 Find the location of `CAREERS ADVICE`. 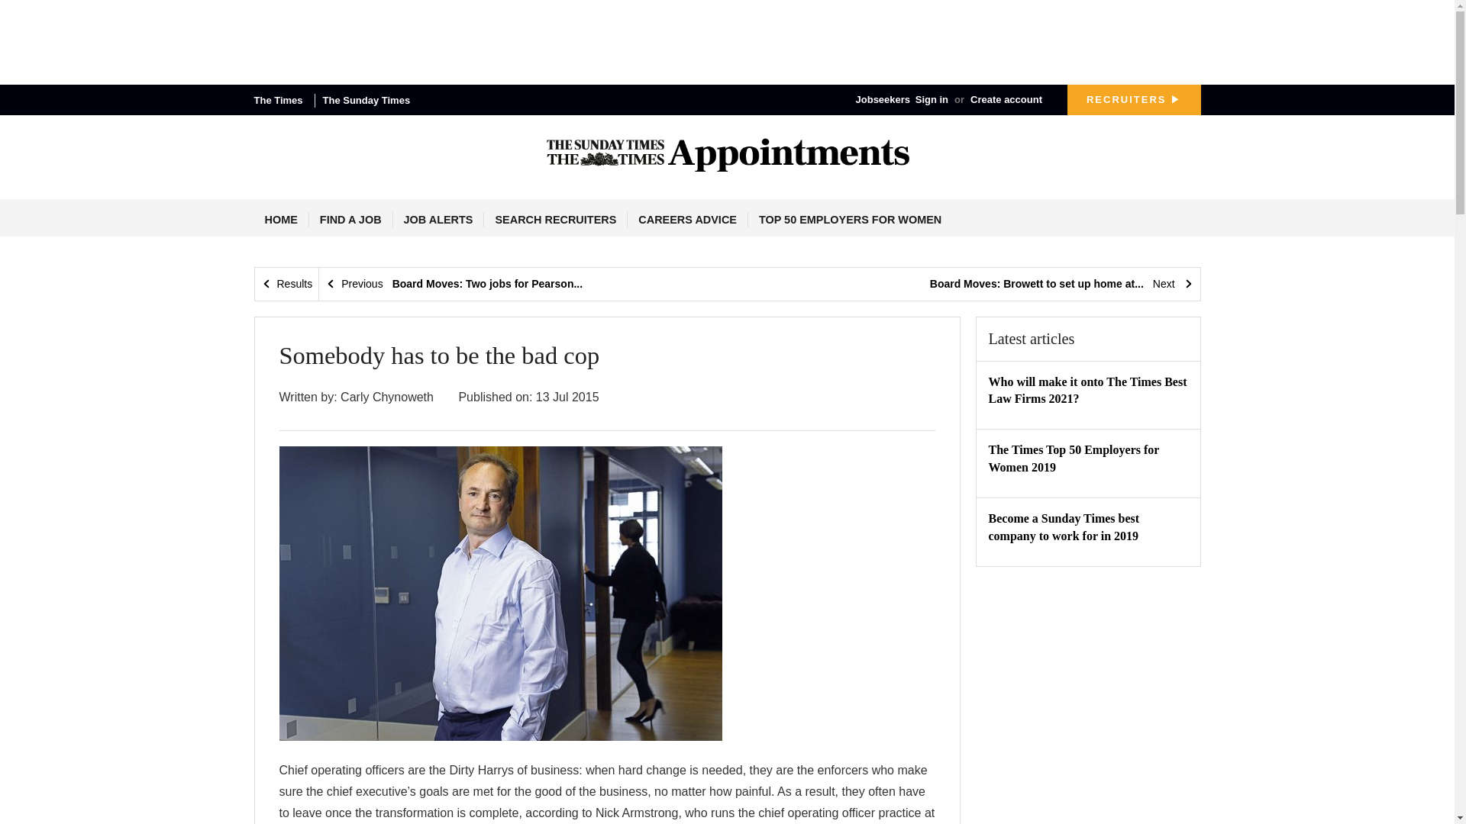

CAREERS ADVICE is located at coordinates (687, 220).